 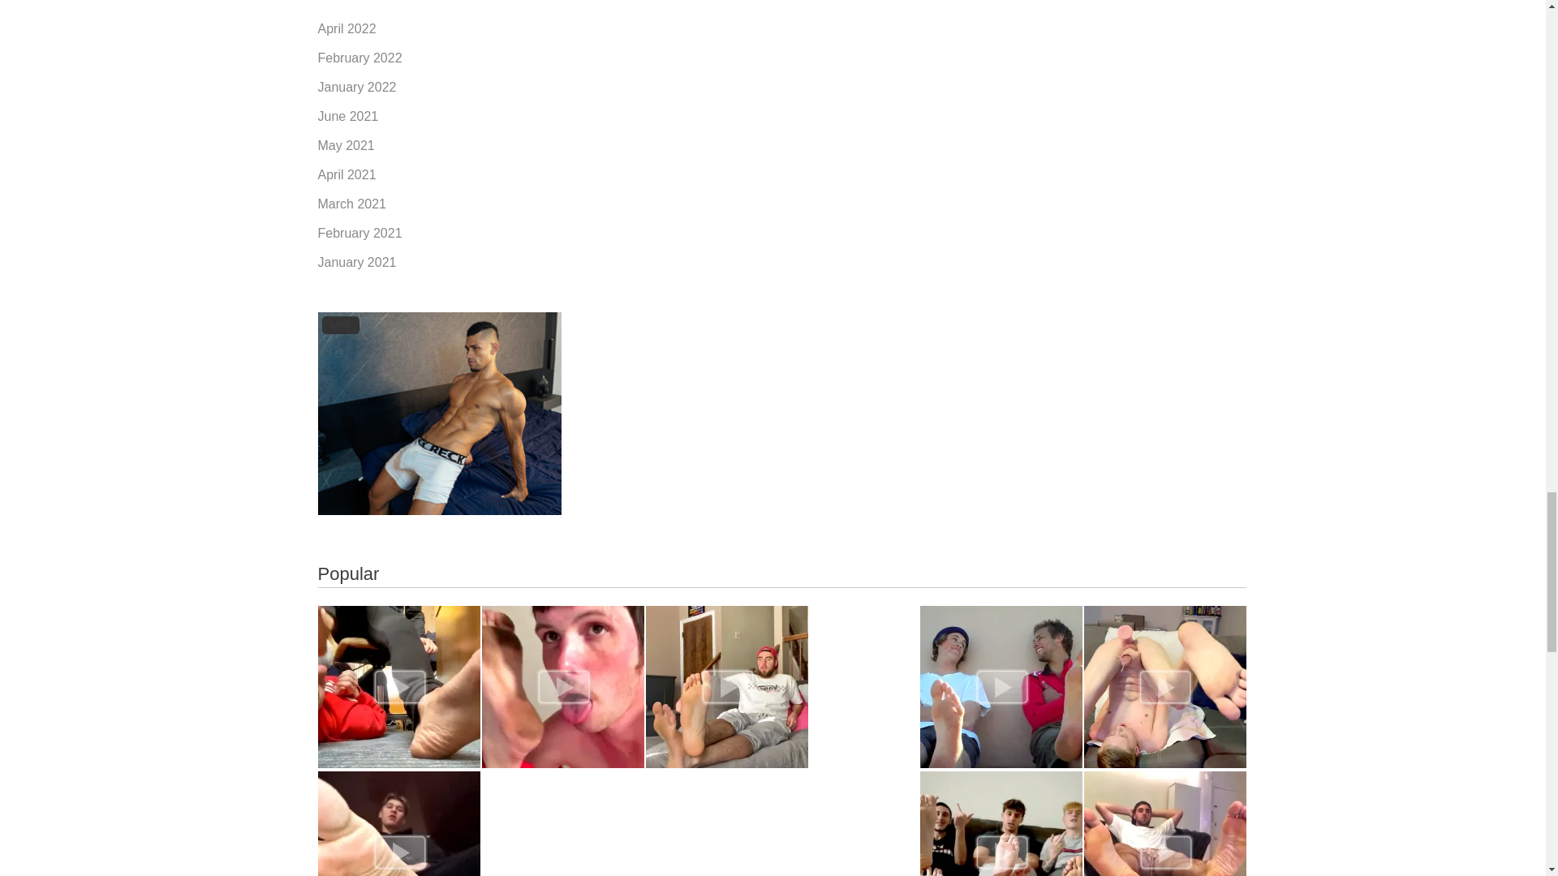 What do you see at coordinates (347, 174) in the screenshot?
I see `April 2021` at bounding box center [347, 174].